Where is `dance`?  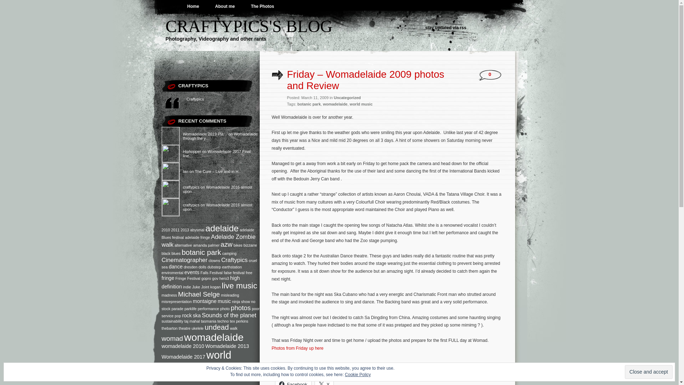
dance is located at coordinates (176, 267).